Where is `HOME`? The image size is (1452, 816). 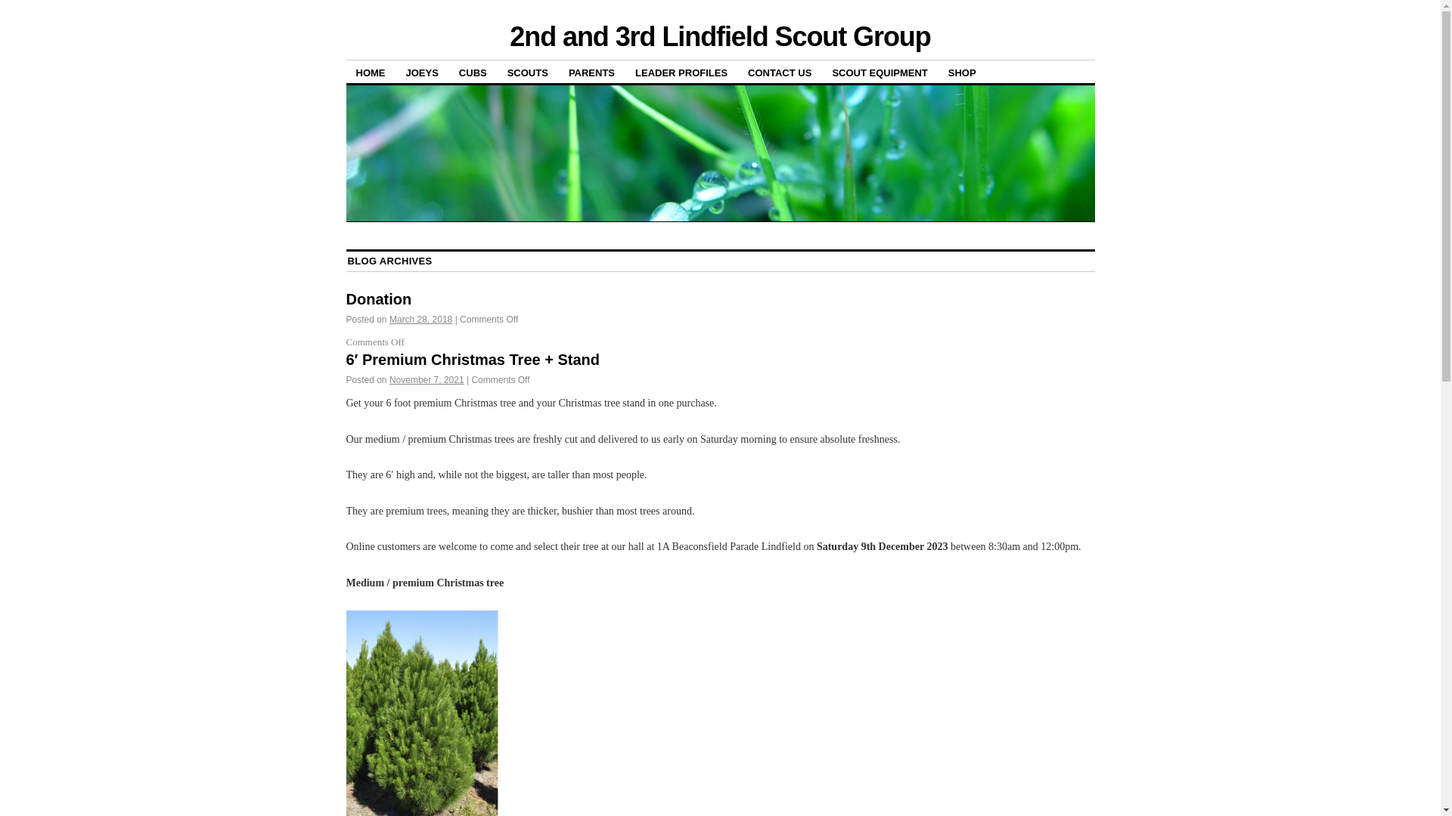 HOME is located at coordinates (371, 73).